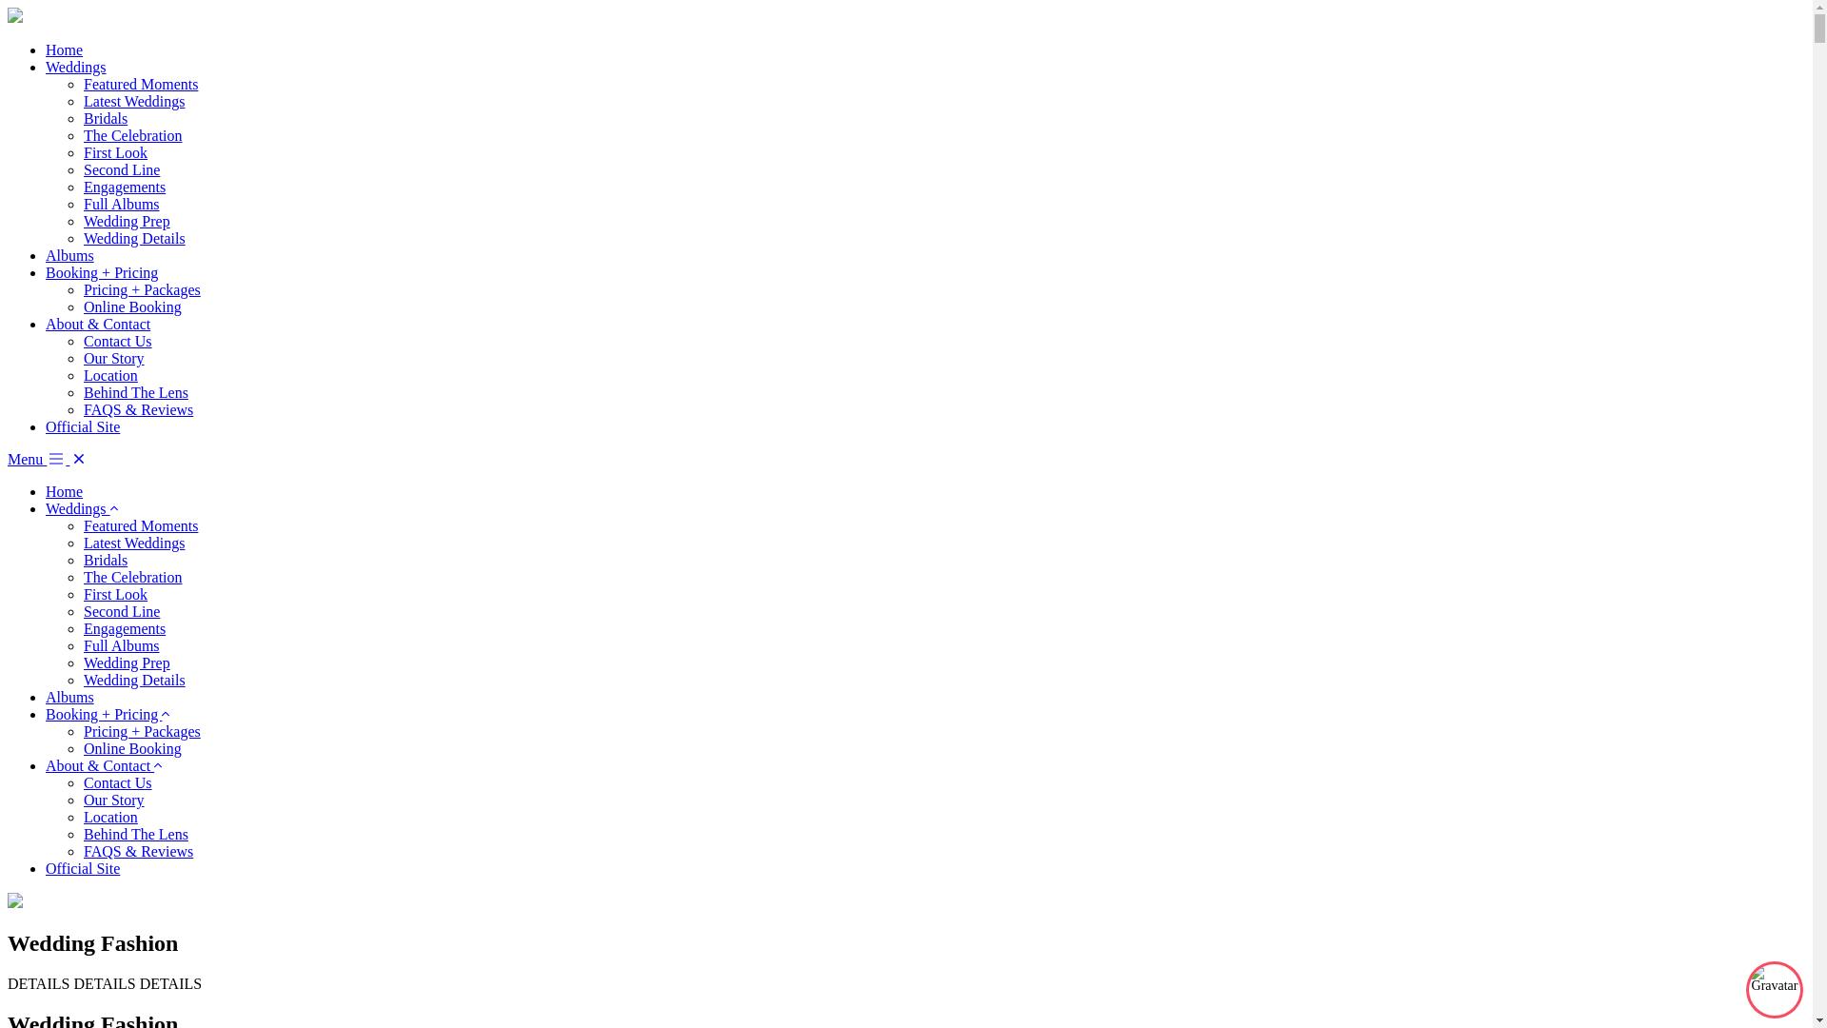  I want to click on Our Story, so click(114, 358).